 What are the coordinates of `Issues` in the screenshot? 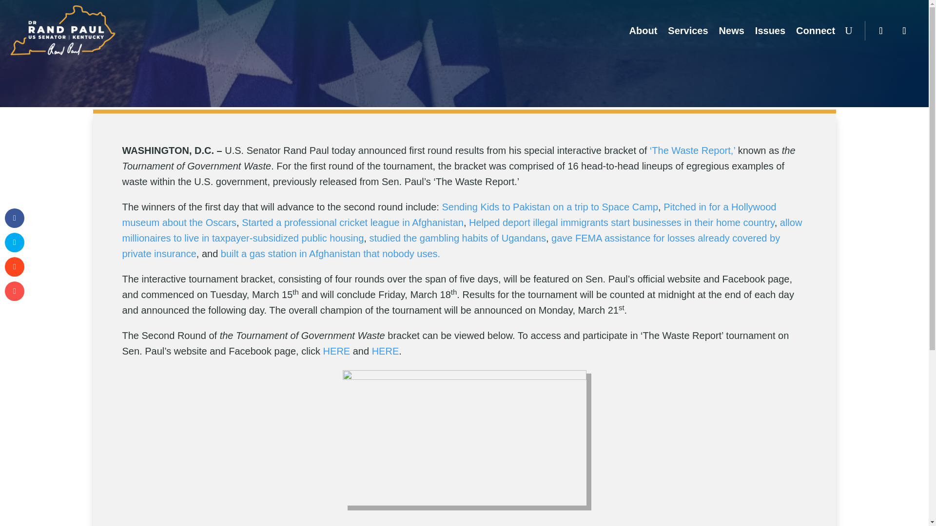 It's located at (770, 30).